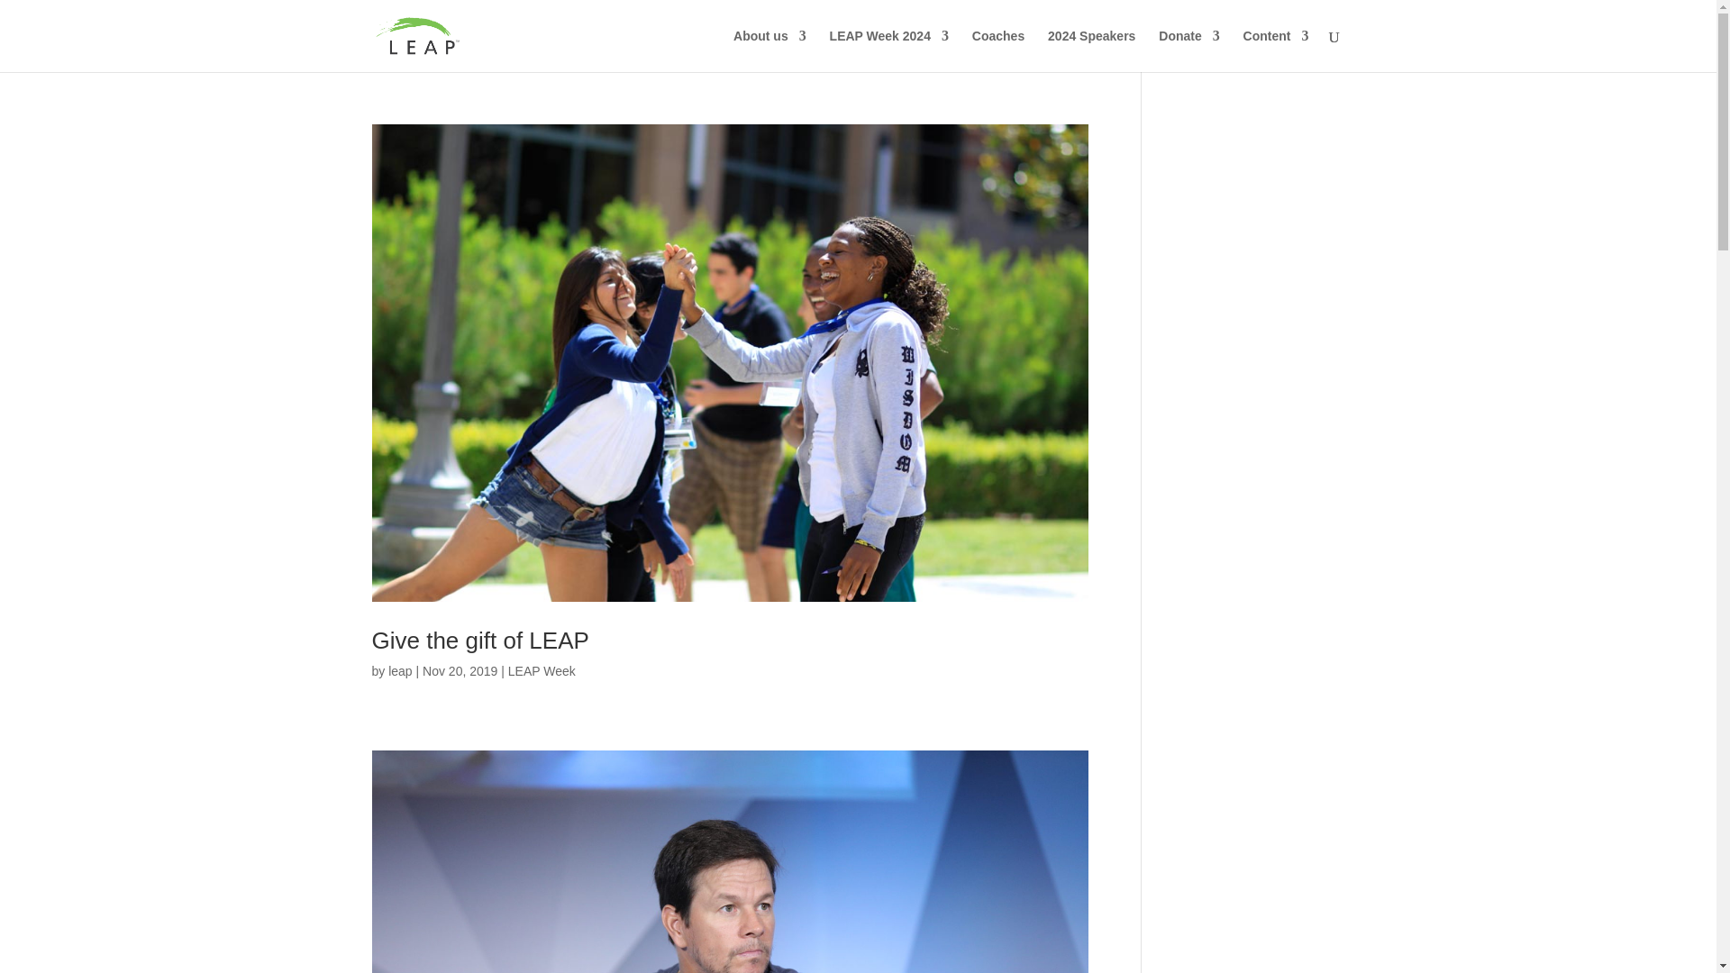  What do you see at coordinates (888, 50) in the screenshot?
I see `LEAP Week 2024` at bounding box center [888, 50].